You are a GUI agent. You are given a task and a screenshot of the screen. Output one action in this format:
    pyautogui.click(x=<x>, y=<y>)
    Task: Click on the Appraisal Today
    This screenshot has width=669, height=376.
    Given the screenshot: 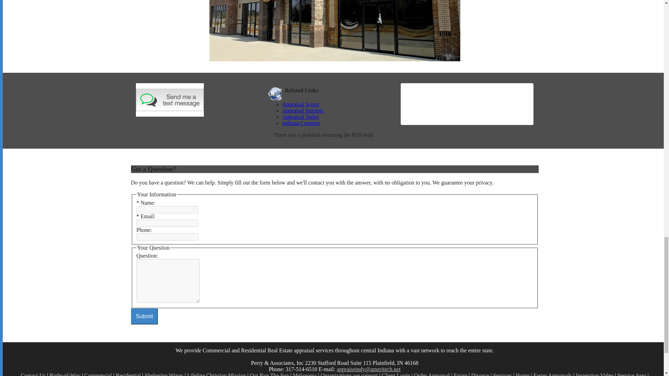 What is the action you would take?
    pyautogui.click(x=337, y=117)
    